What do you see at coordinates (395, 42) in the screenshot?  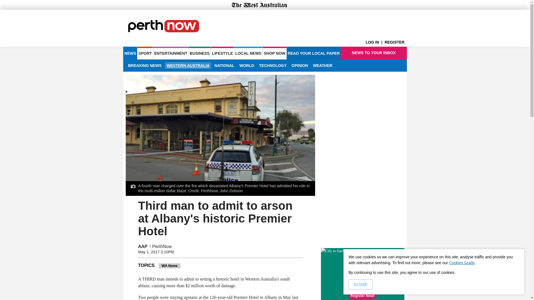 I see `REGISTER` at bounding box center [395, 42].